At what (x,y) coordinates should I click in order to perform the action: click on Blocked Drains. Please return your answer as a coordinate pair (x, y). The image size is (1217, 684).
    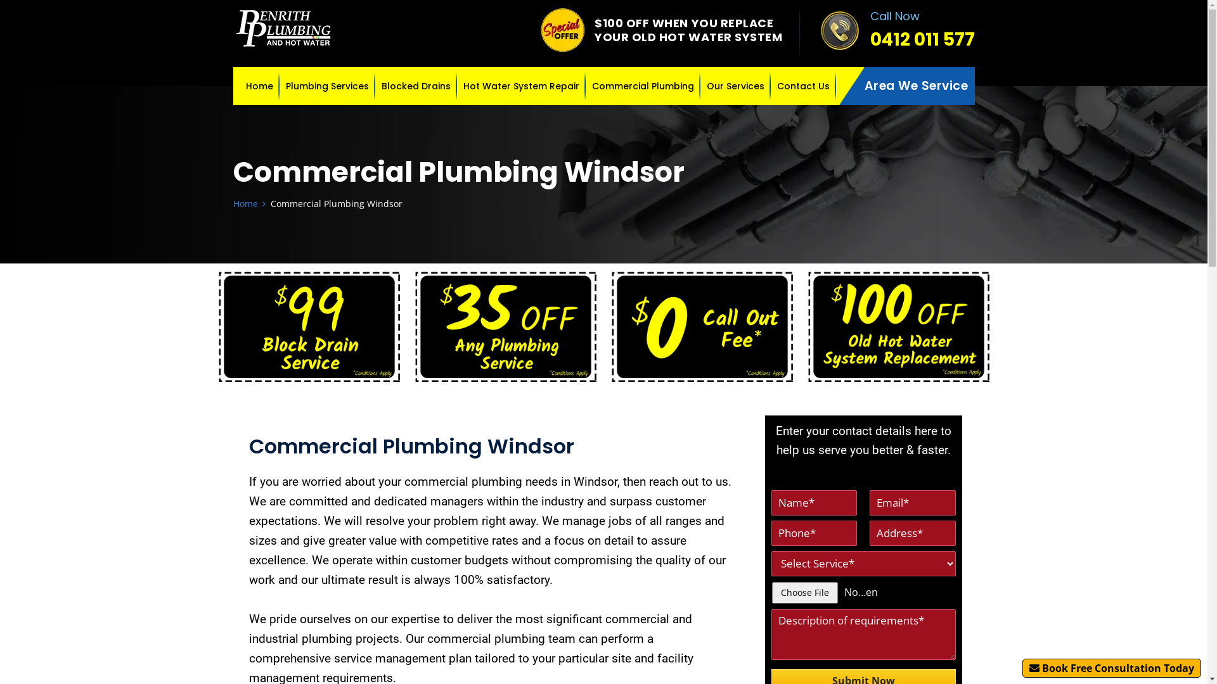
    Looking at the image, I should click on (416, 86).